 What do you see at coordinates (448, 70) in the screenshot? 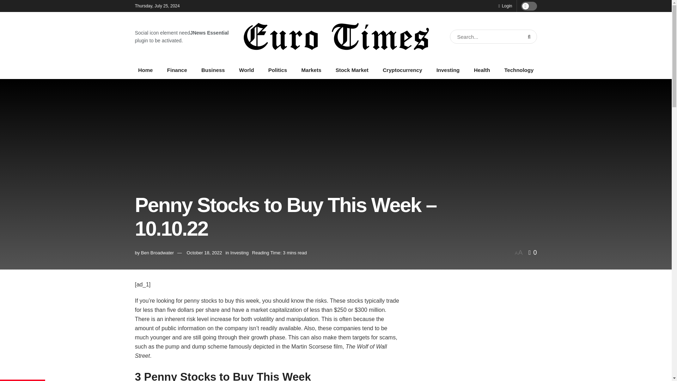
I see `Investing` at bounding box center [448, 70].